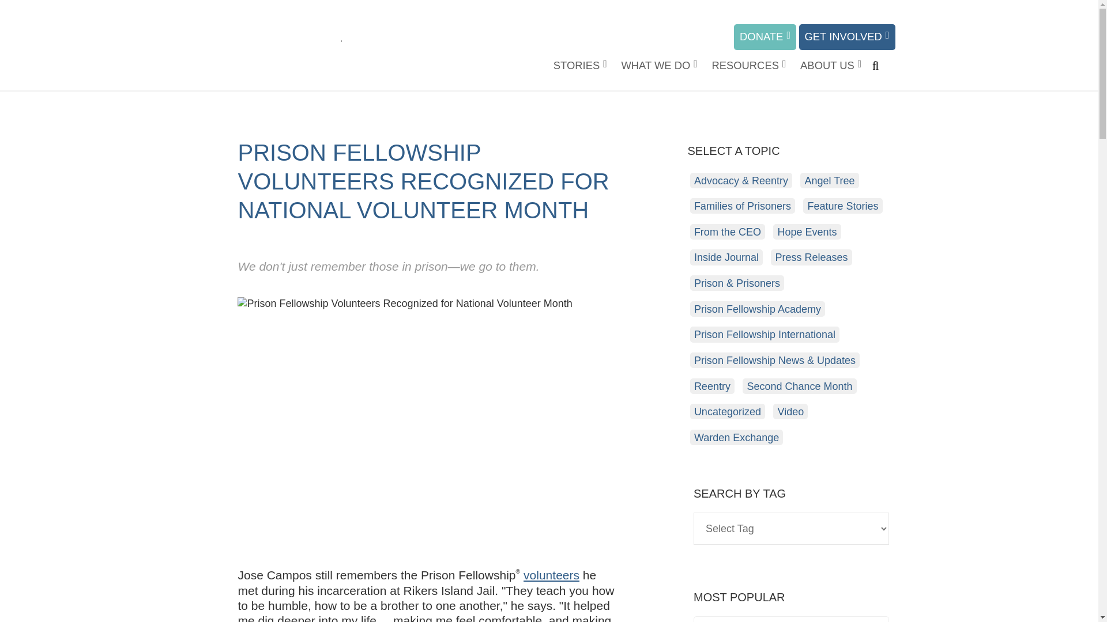 The height and width of the screenshot is (622, 1107). I want to click on Story Parent, so click(580, 66).